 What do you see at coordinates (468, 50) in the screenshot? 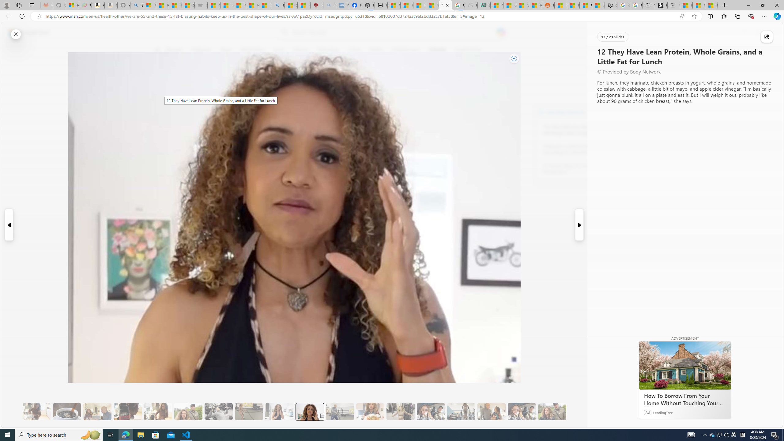
I see `Food & Drink` at bounding box center [468, 50].